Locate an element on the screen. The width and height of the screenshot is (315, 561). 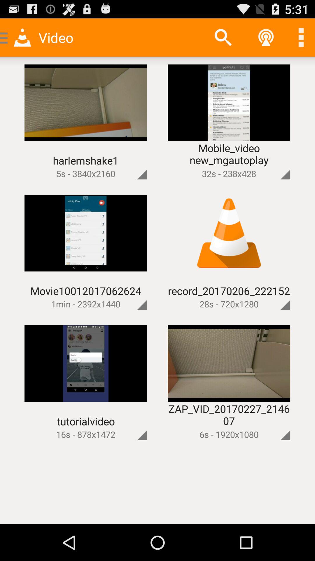
select a new option is located at coordinates (301, 37).